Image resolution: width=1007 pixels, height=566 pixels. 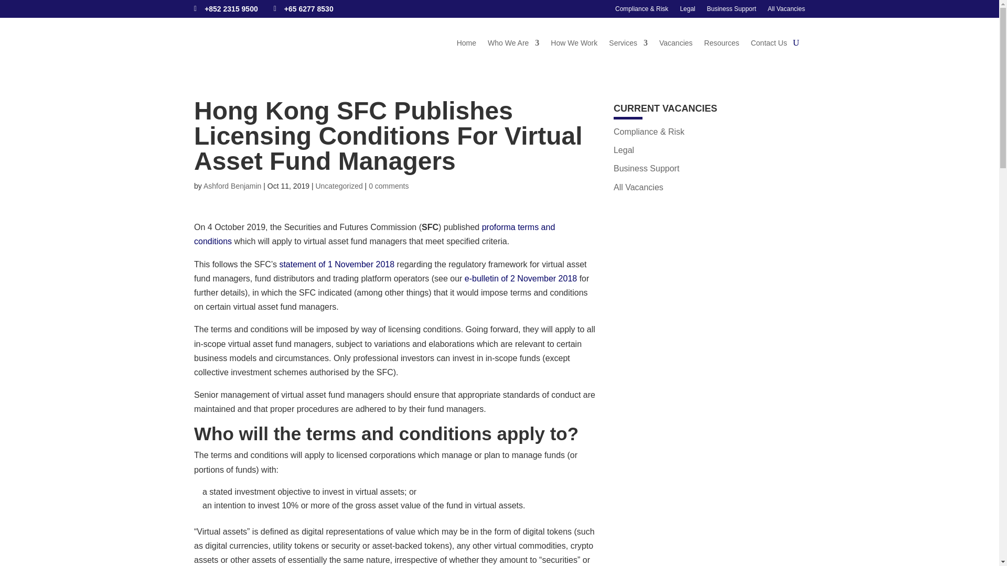 I want to click on Legal, so click(x=687, y=8).